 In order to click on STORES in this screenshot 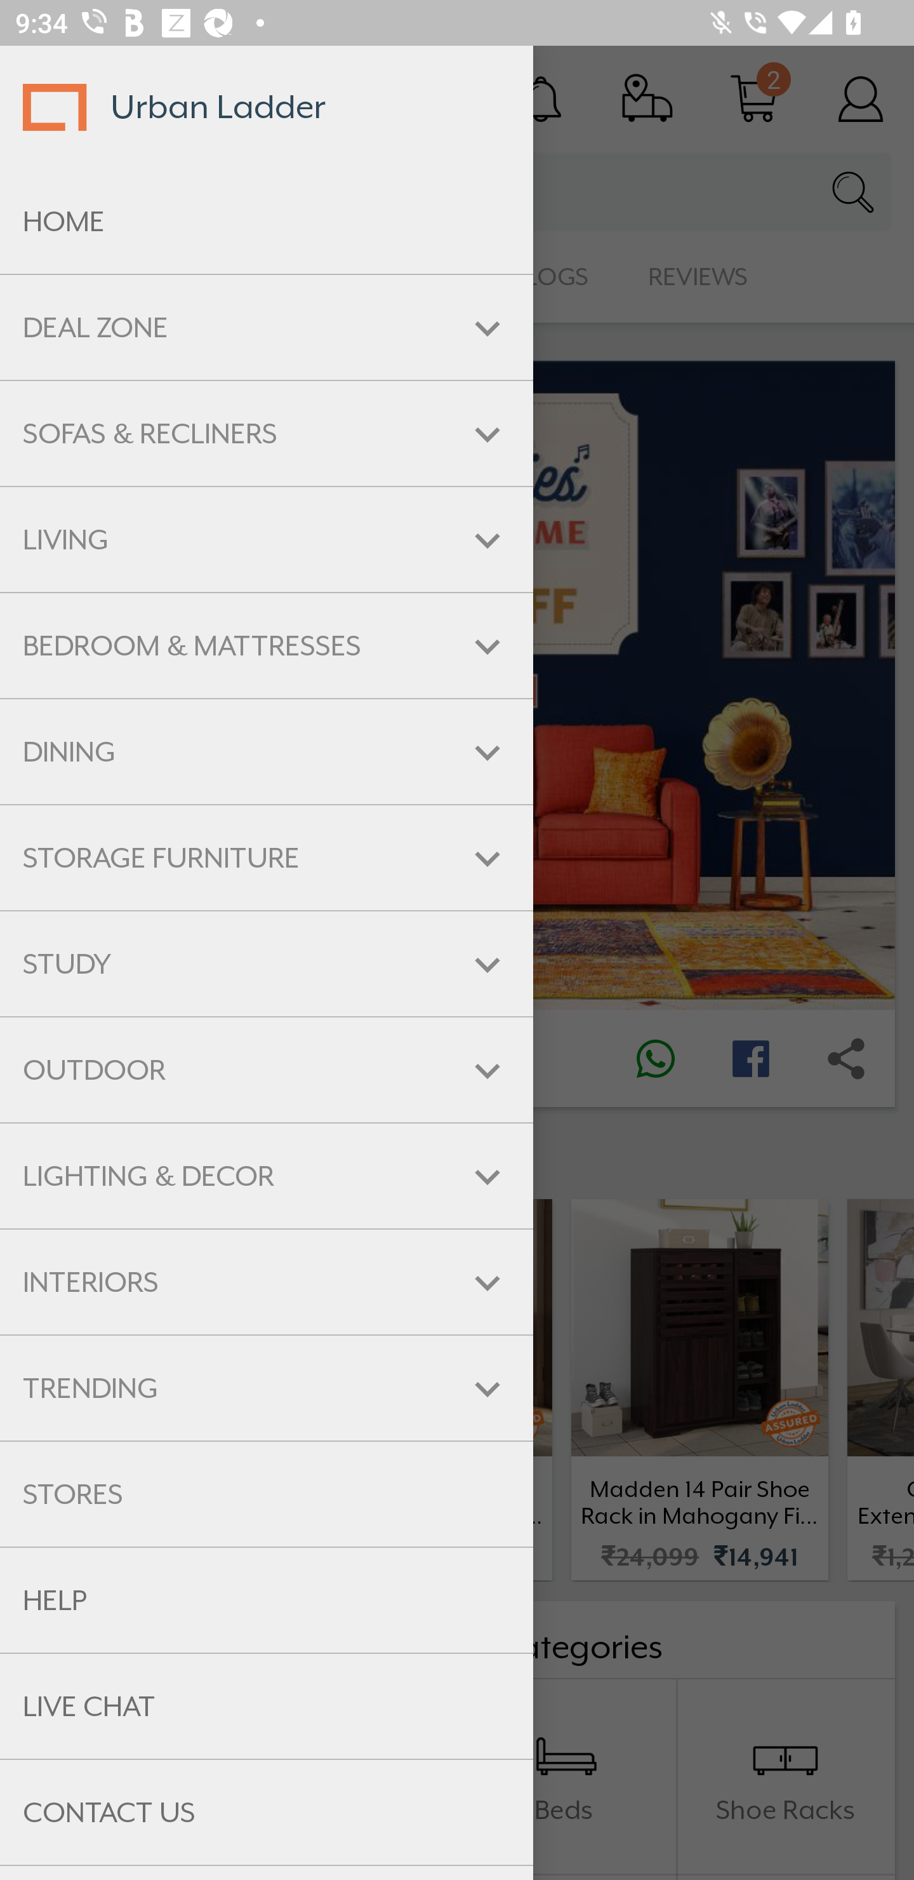, I will do `click(267, 1494)`.